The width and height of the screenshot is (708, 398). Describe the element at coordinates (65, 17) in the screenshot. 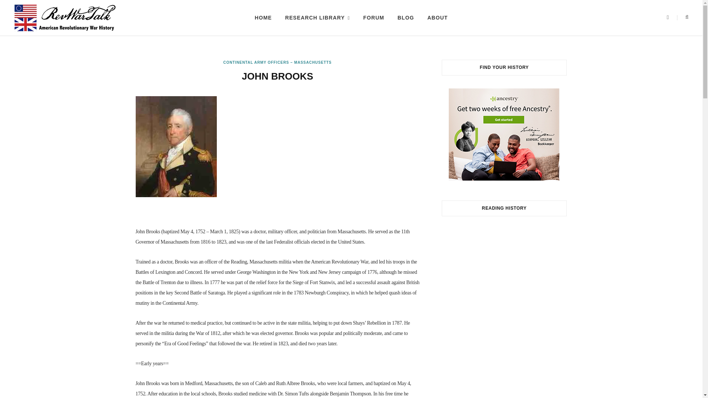

I see `RevWarTalk` at that location.